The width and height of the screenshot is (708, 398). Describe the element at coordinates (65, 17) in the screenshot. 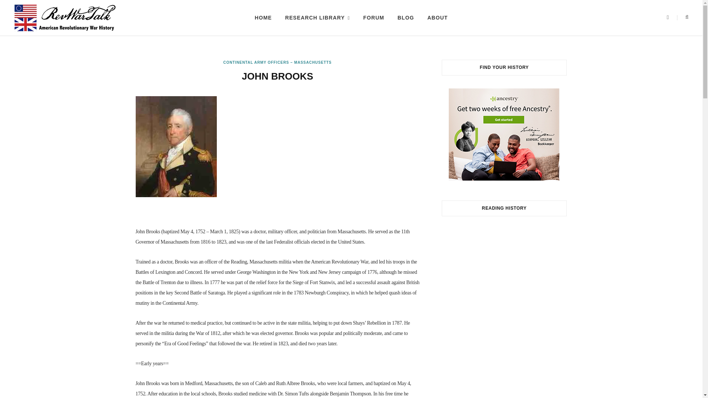

I see `RevWarTalk` at that location.